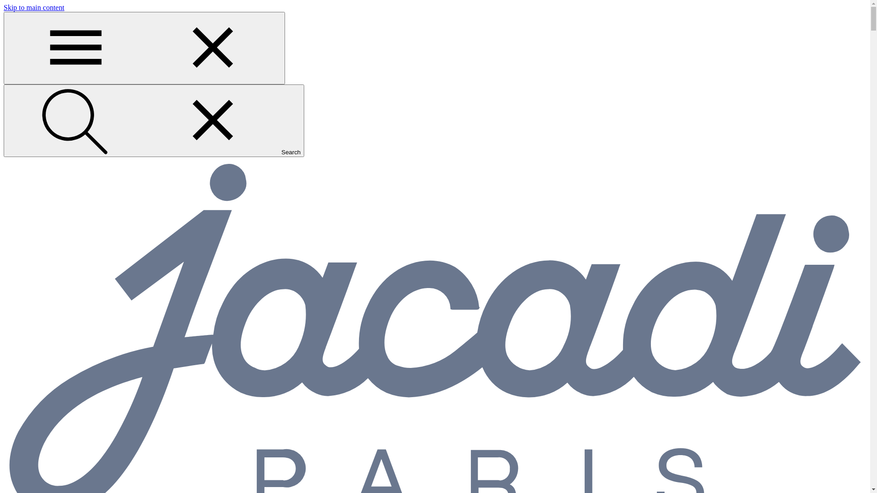  Describe the element at coordinates (34, 7) in the screenshot. I see `Skip to main content` at that location.